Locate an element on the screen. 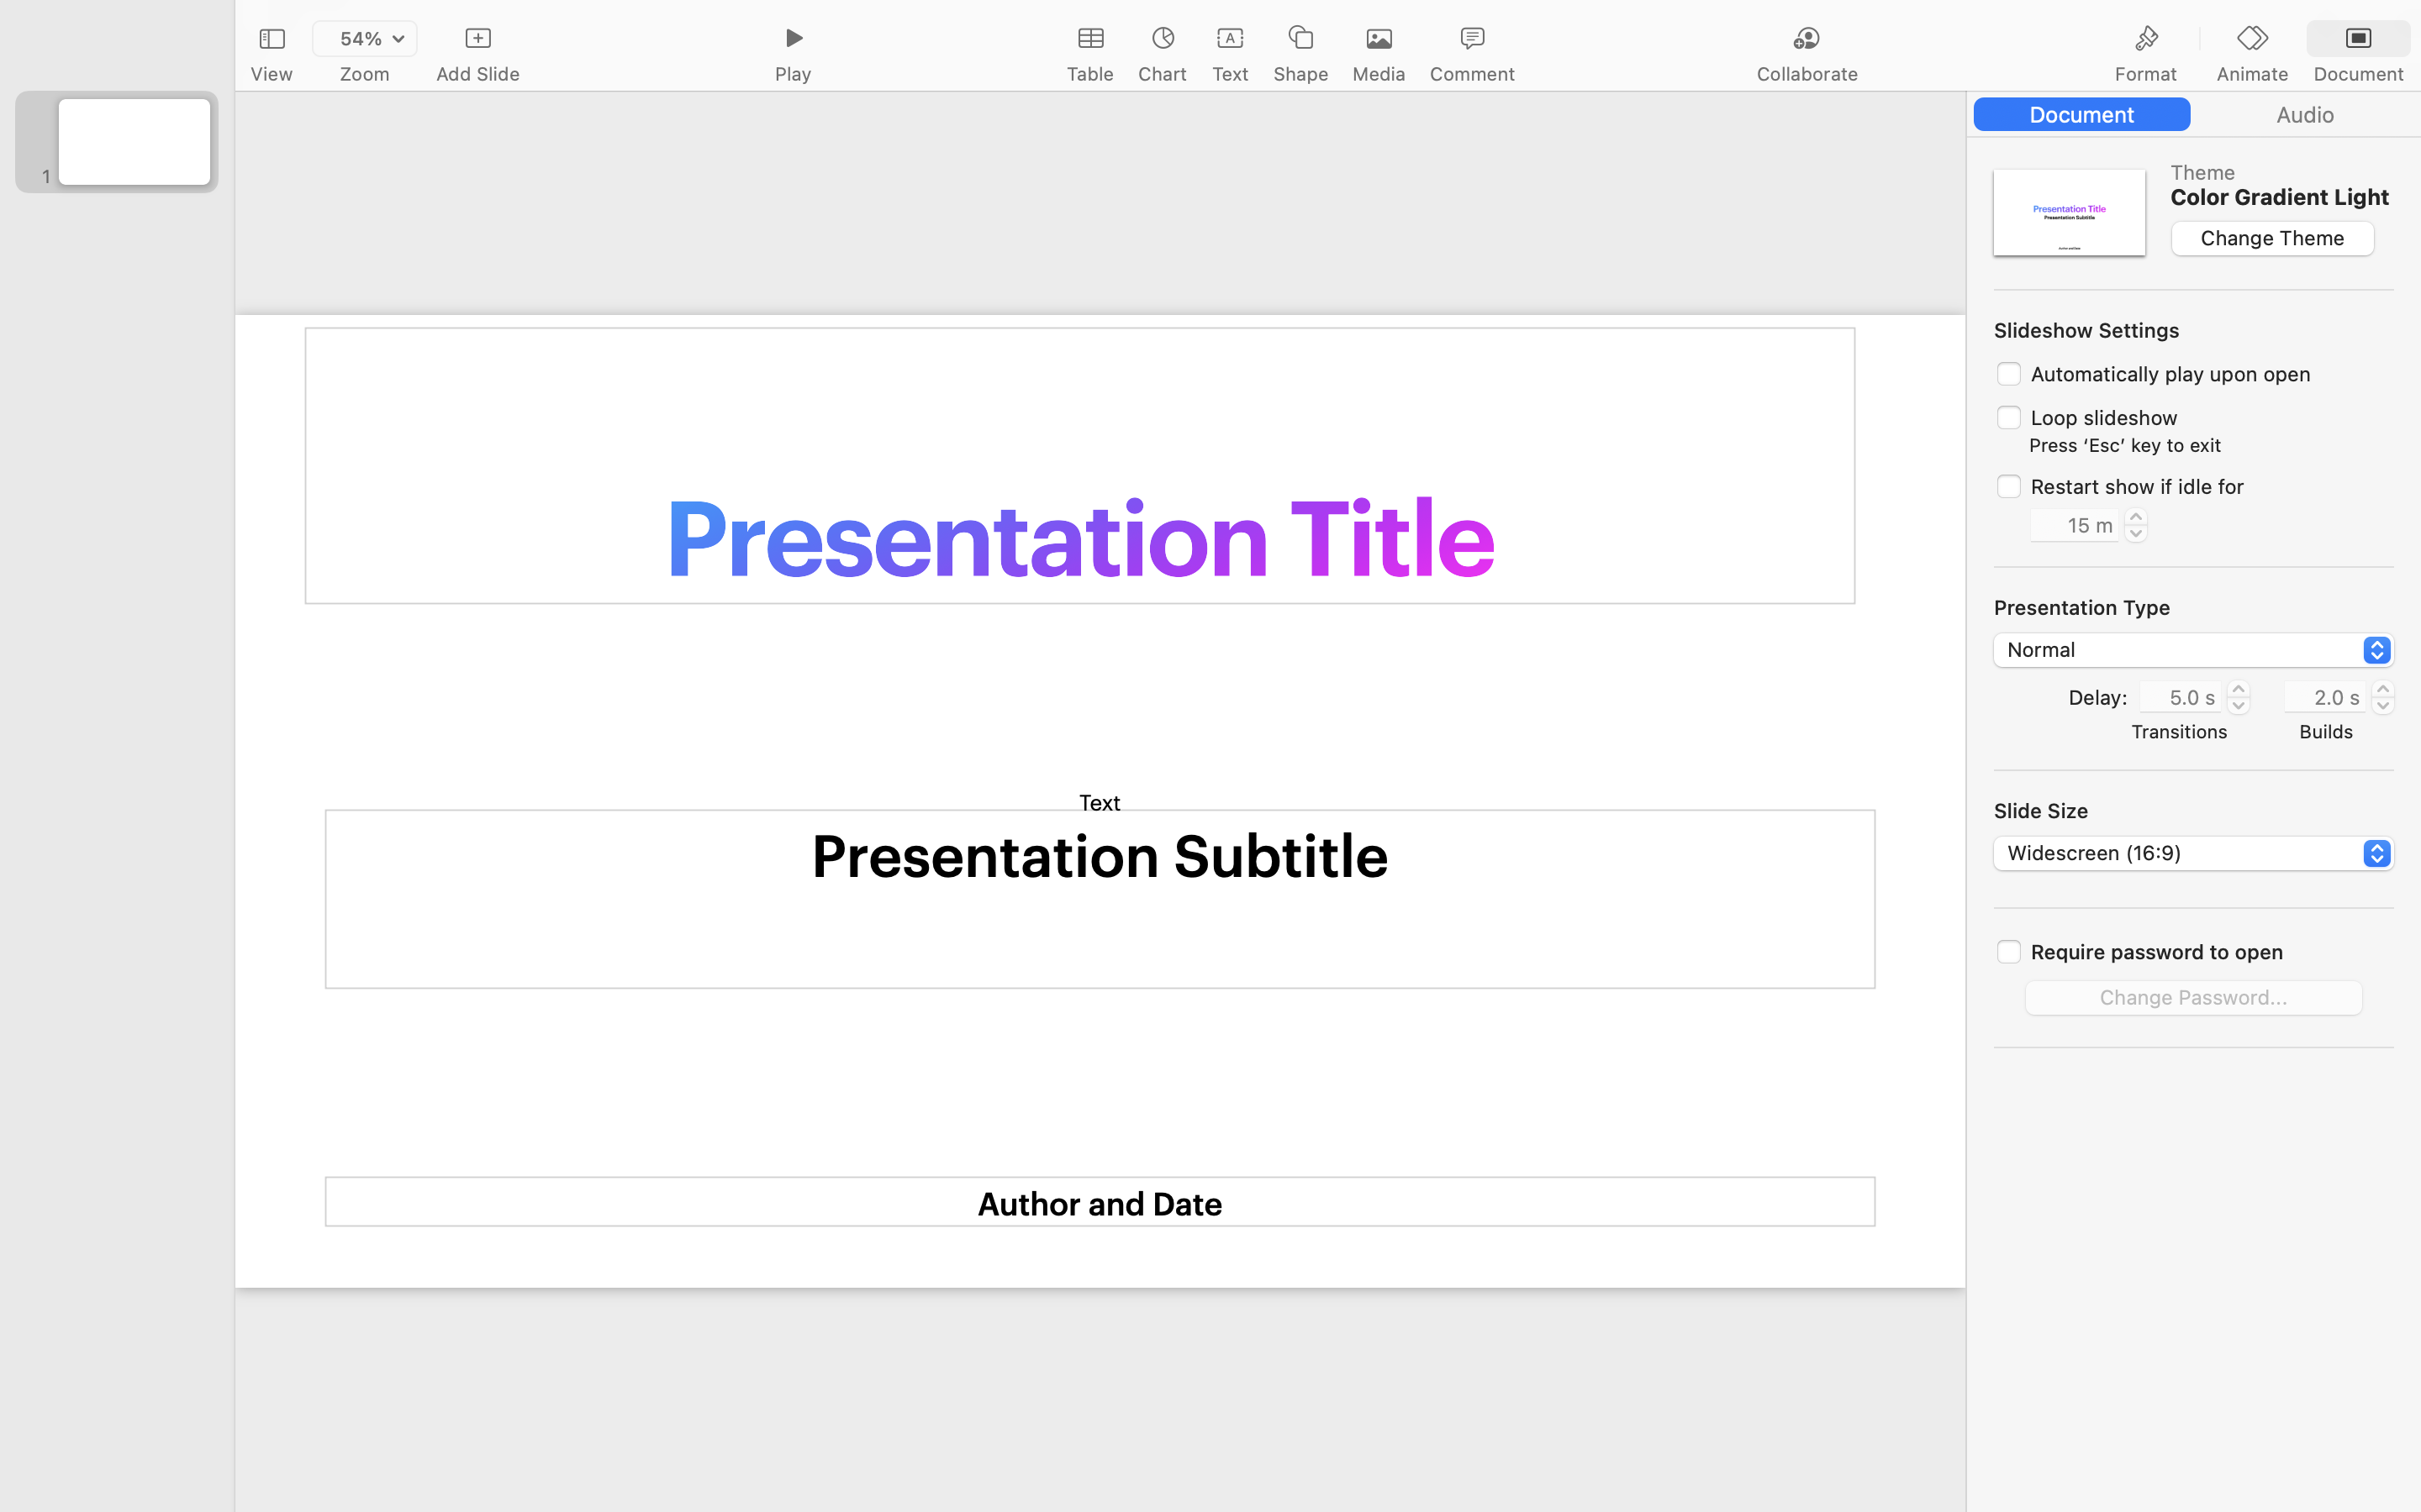  5.0 s is located at coordinates (2181, 696).